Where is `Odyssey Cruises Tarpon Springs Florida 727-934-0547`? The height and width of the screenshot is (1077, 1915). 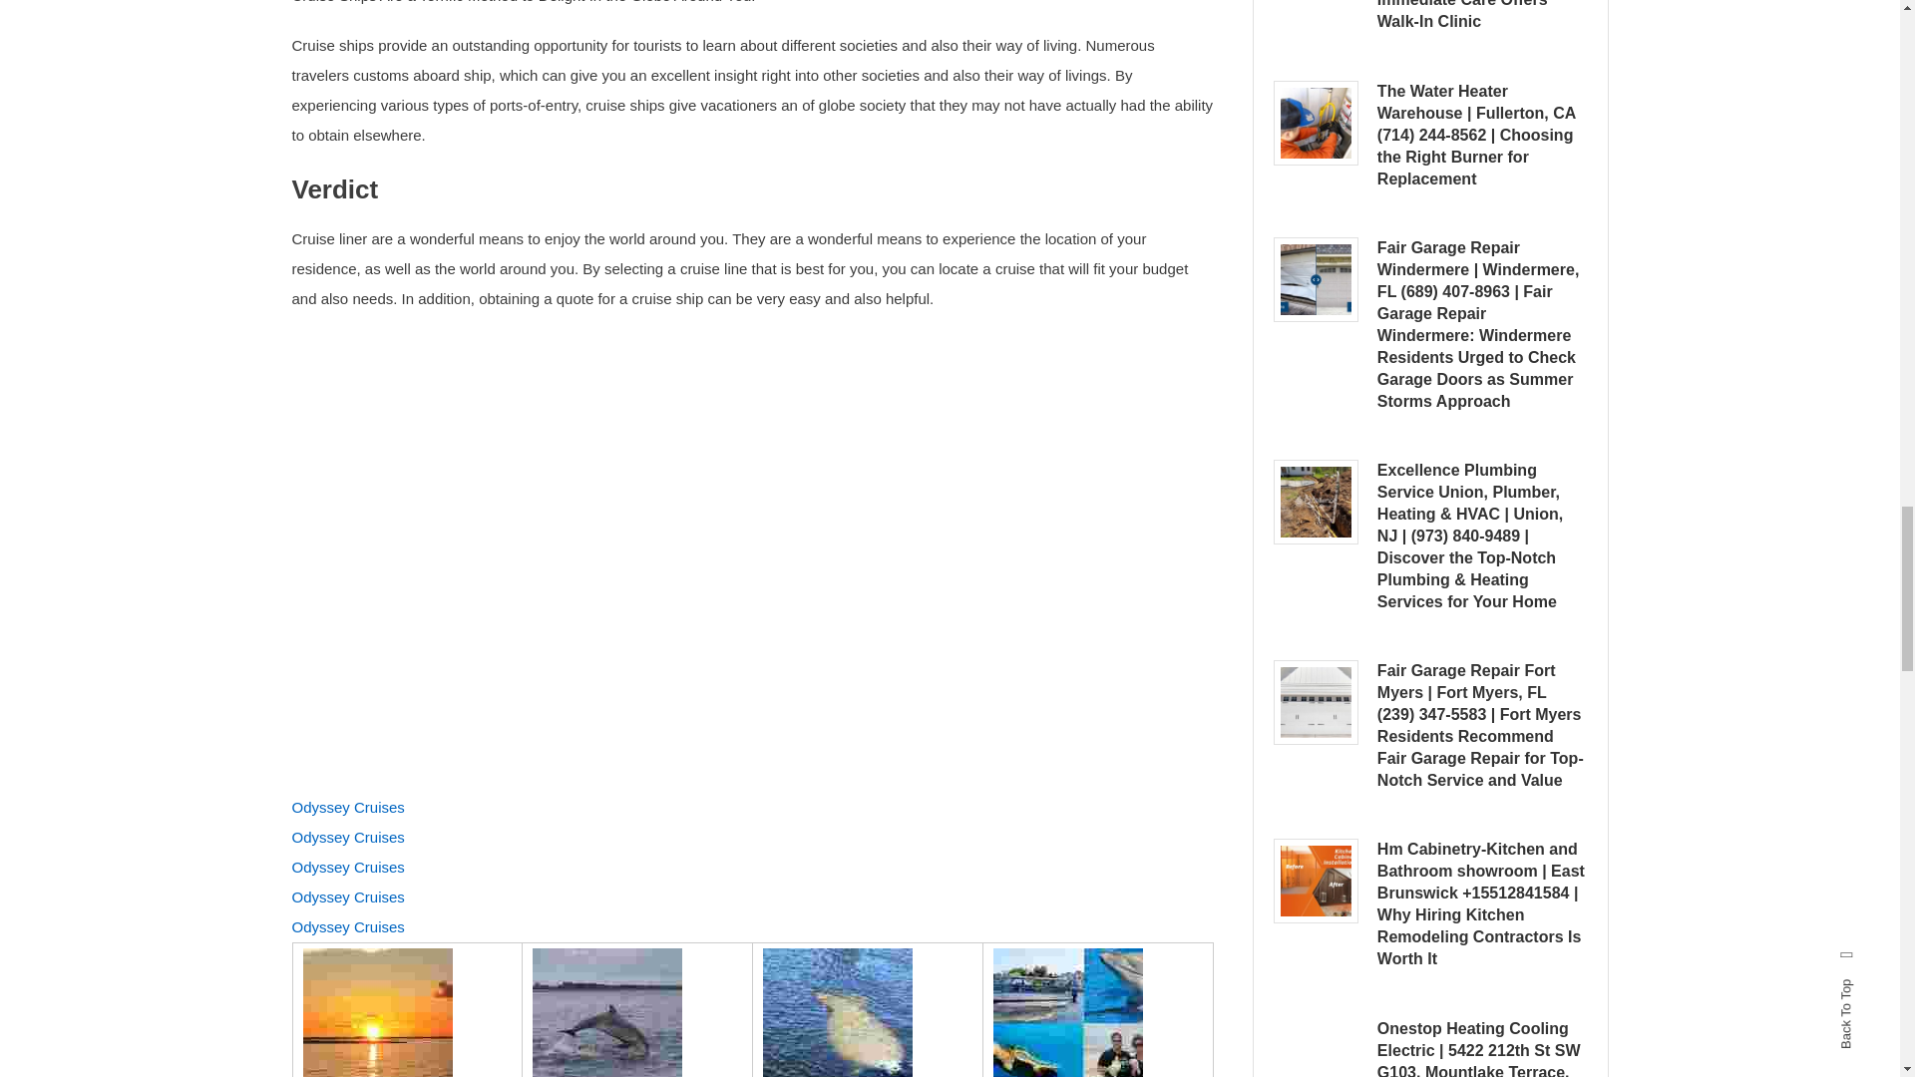
Odyssey Cruises Tarpon Springs Florida 727-934-0547 is located at coordinates (1068, 1013).